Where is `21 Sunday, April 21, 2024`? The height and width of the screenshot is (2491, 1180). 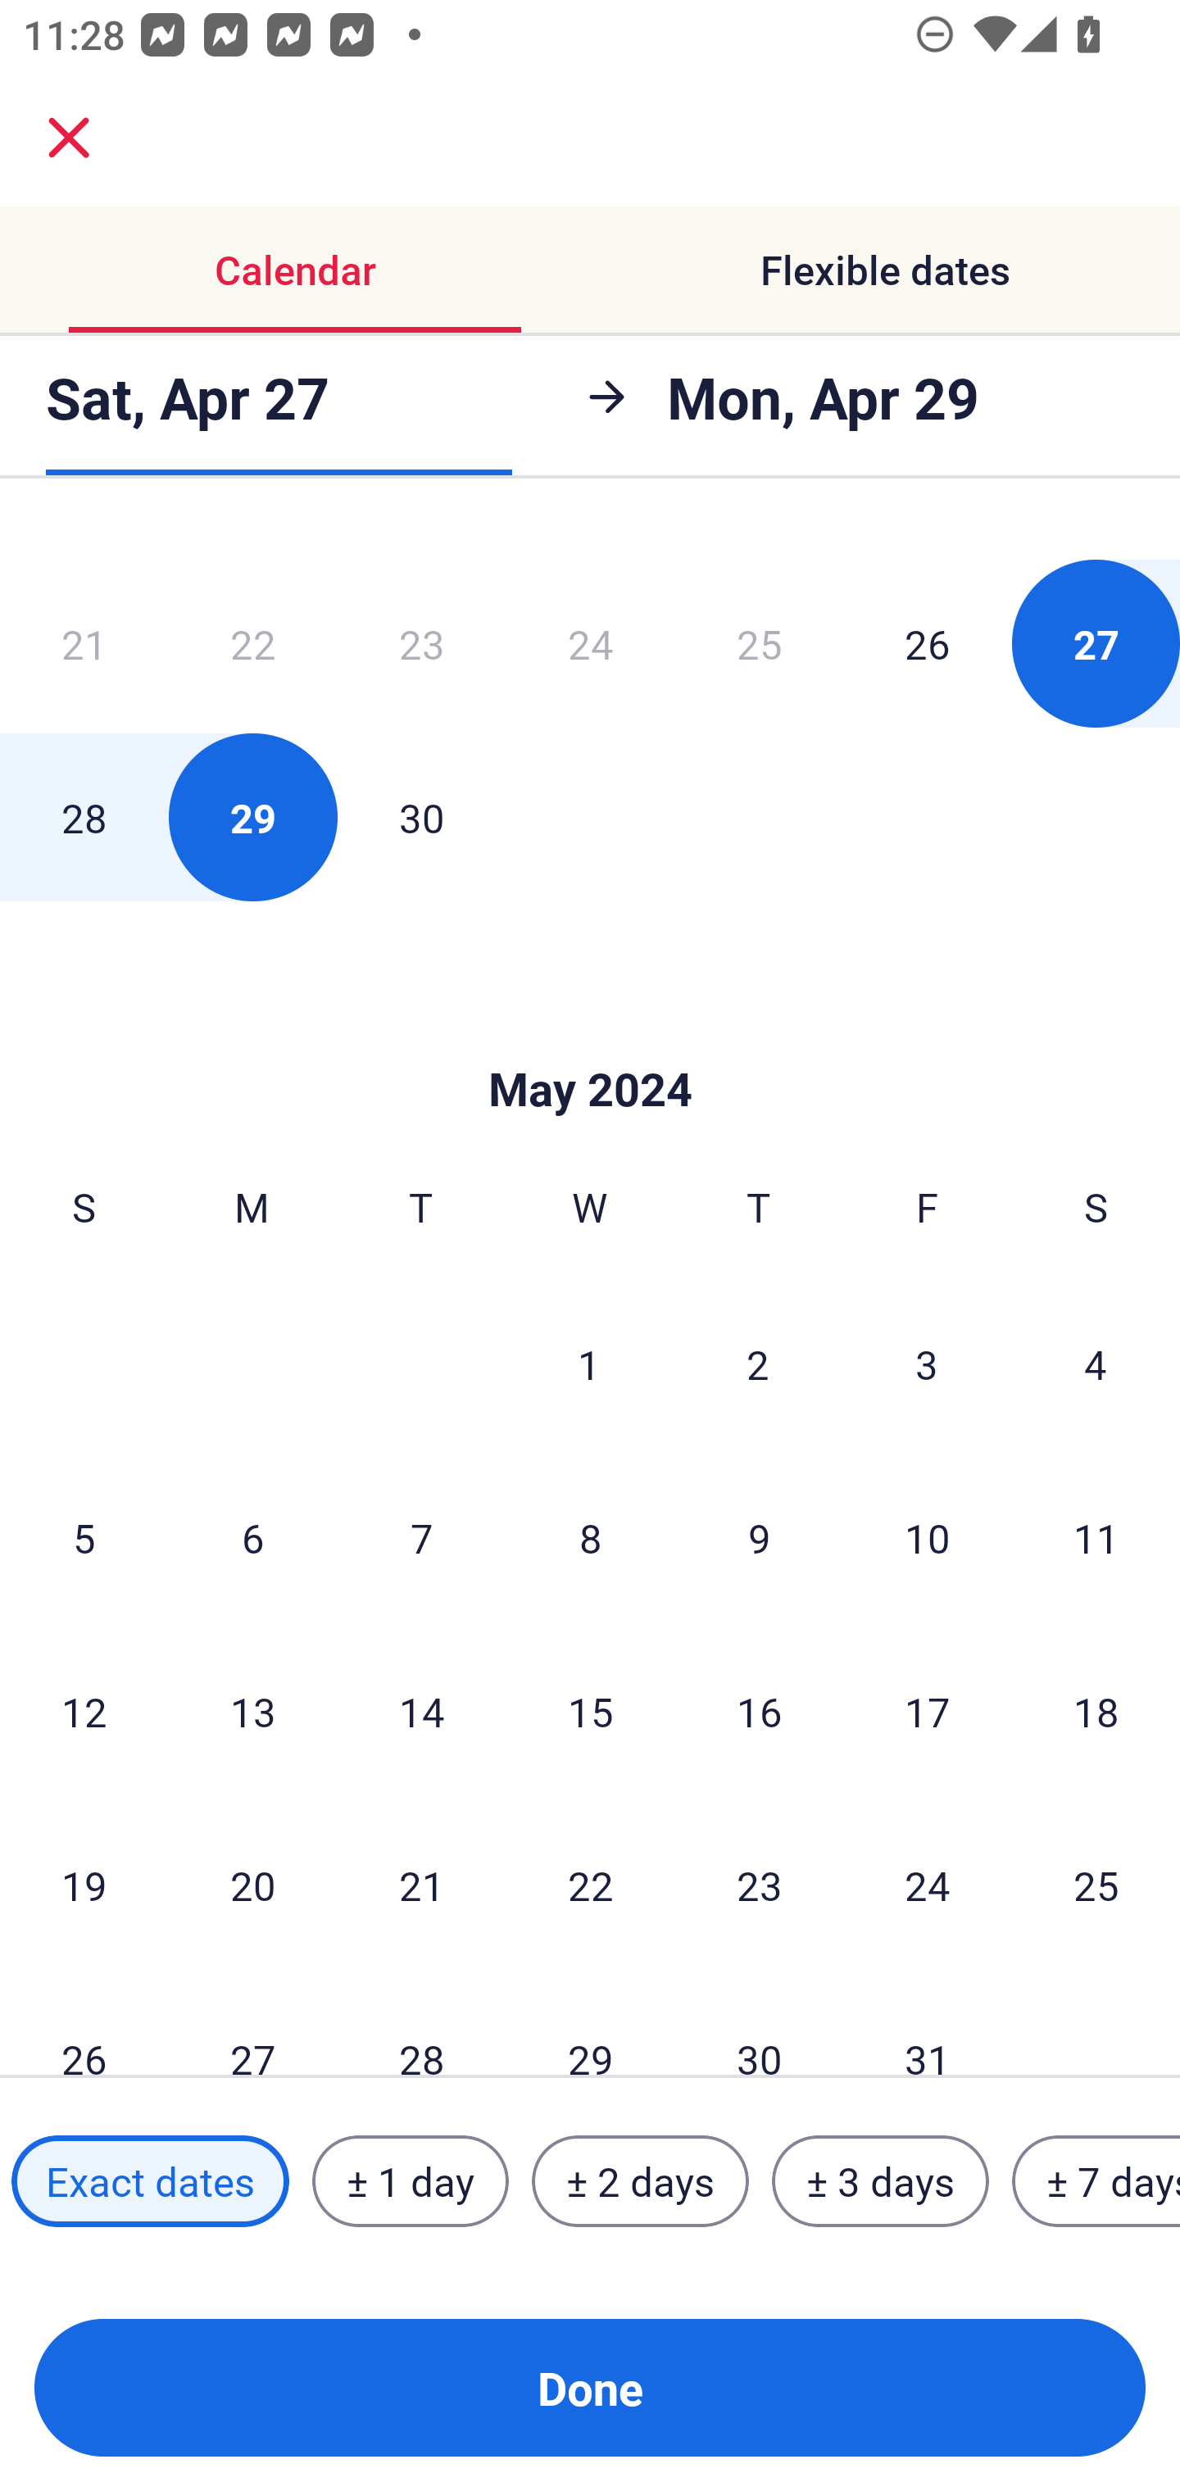 21 Sunday, April 21, 2024 is located at coordinates (84, 644).